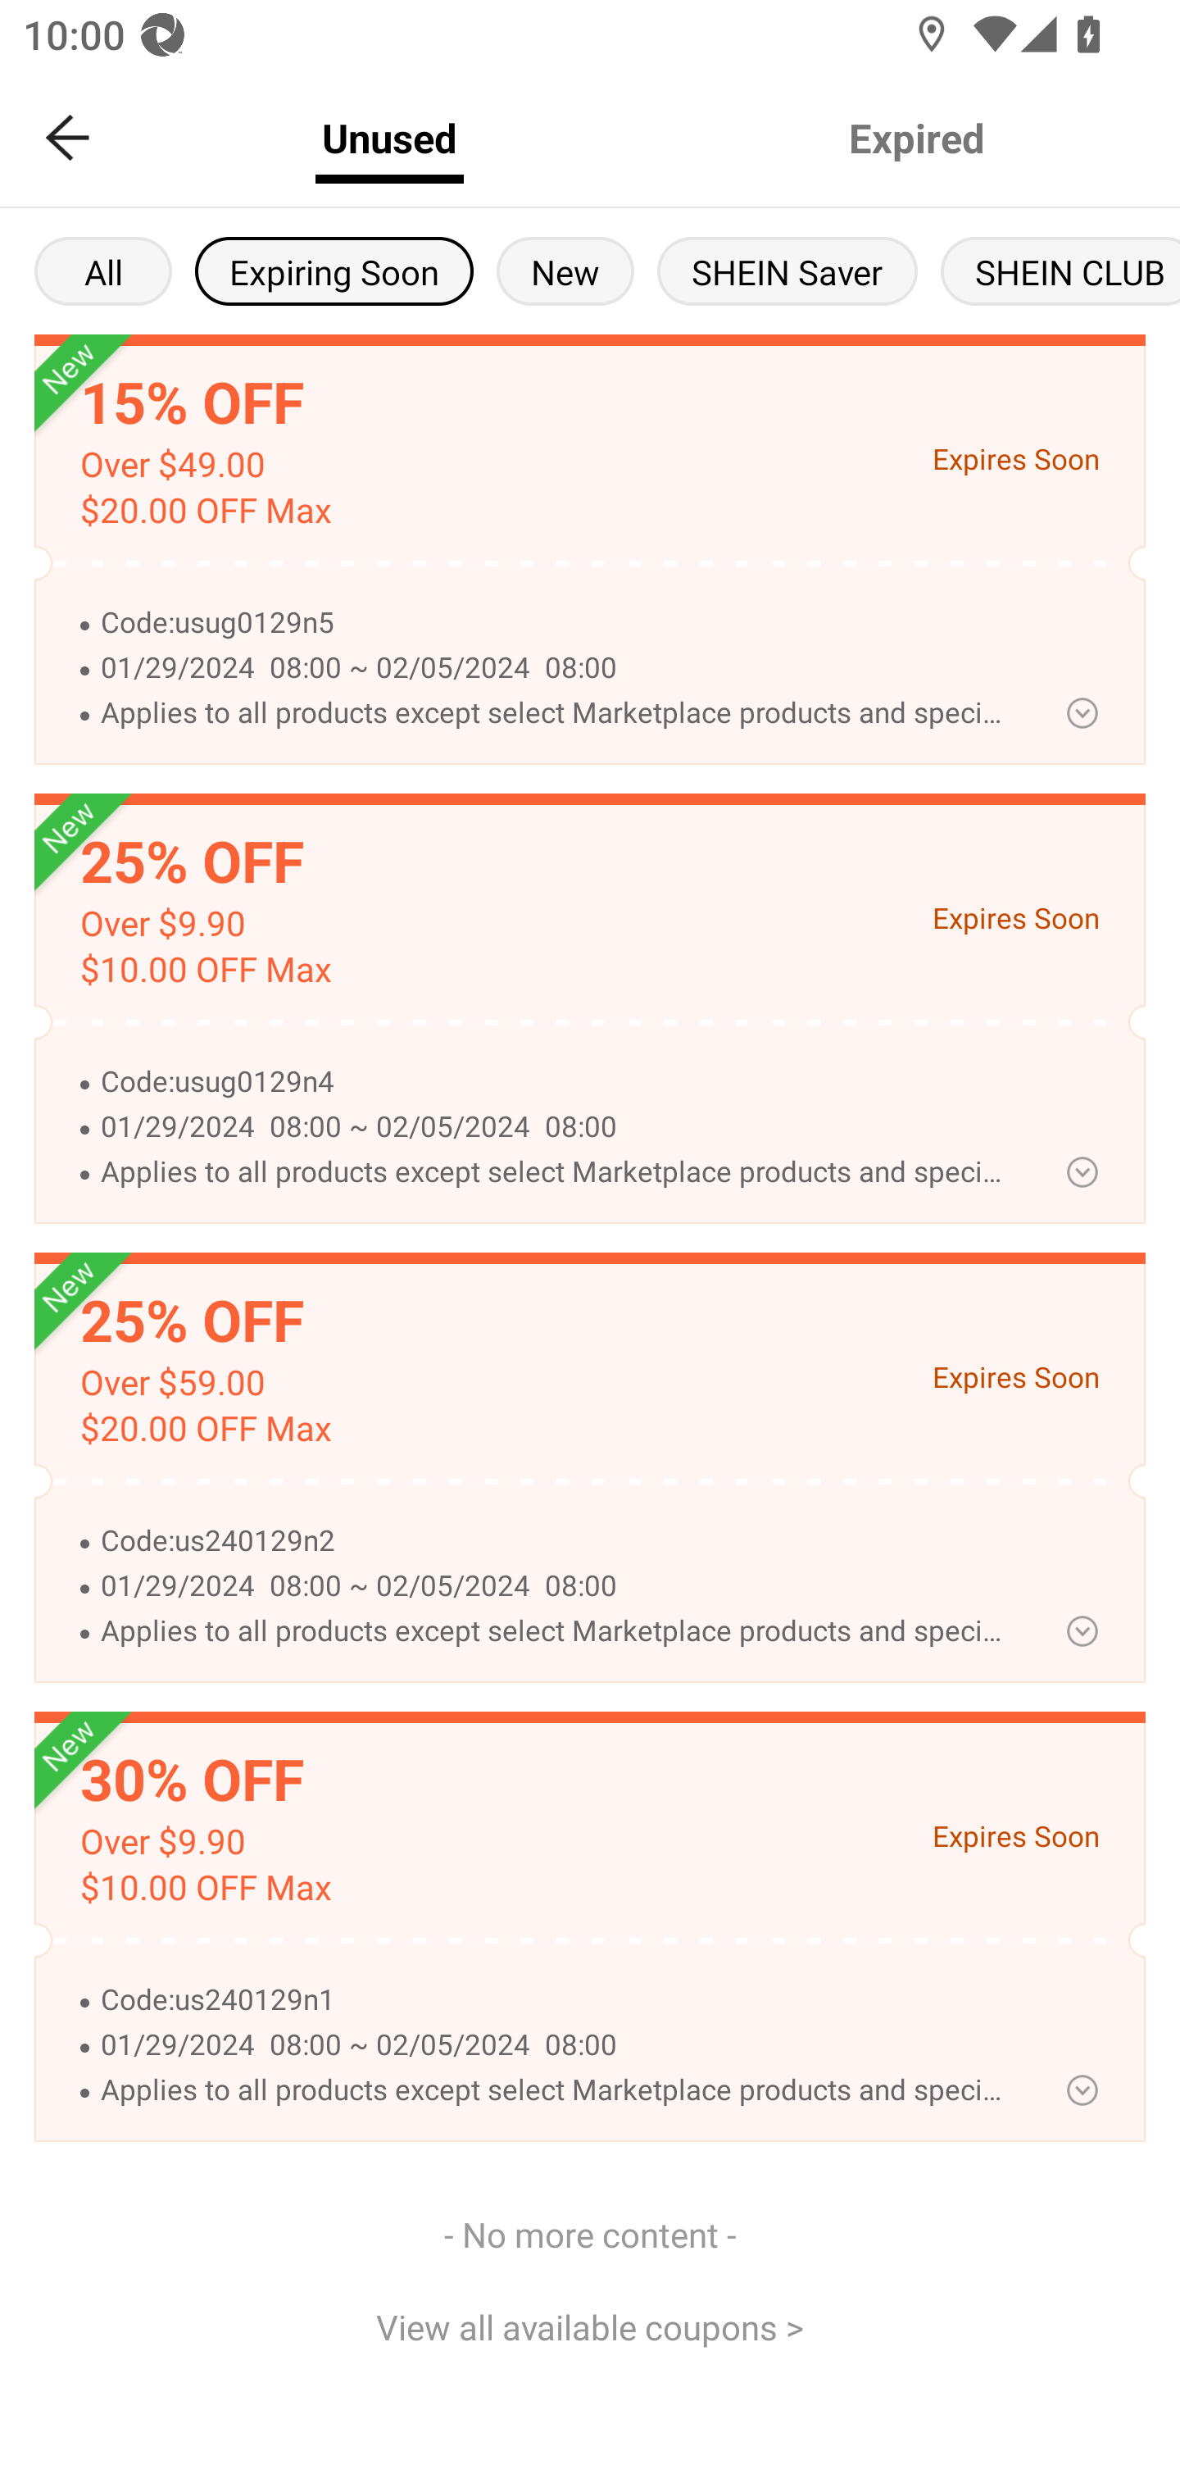 This screenshot has height=2492, width=1180. What do you see at coordinates (1082, 712) in the screenshot?
I see `Pack up` at bounding box center [1082, 712].